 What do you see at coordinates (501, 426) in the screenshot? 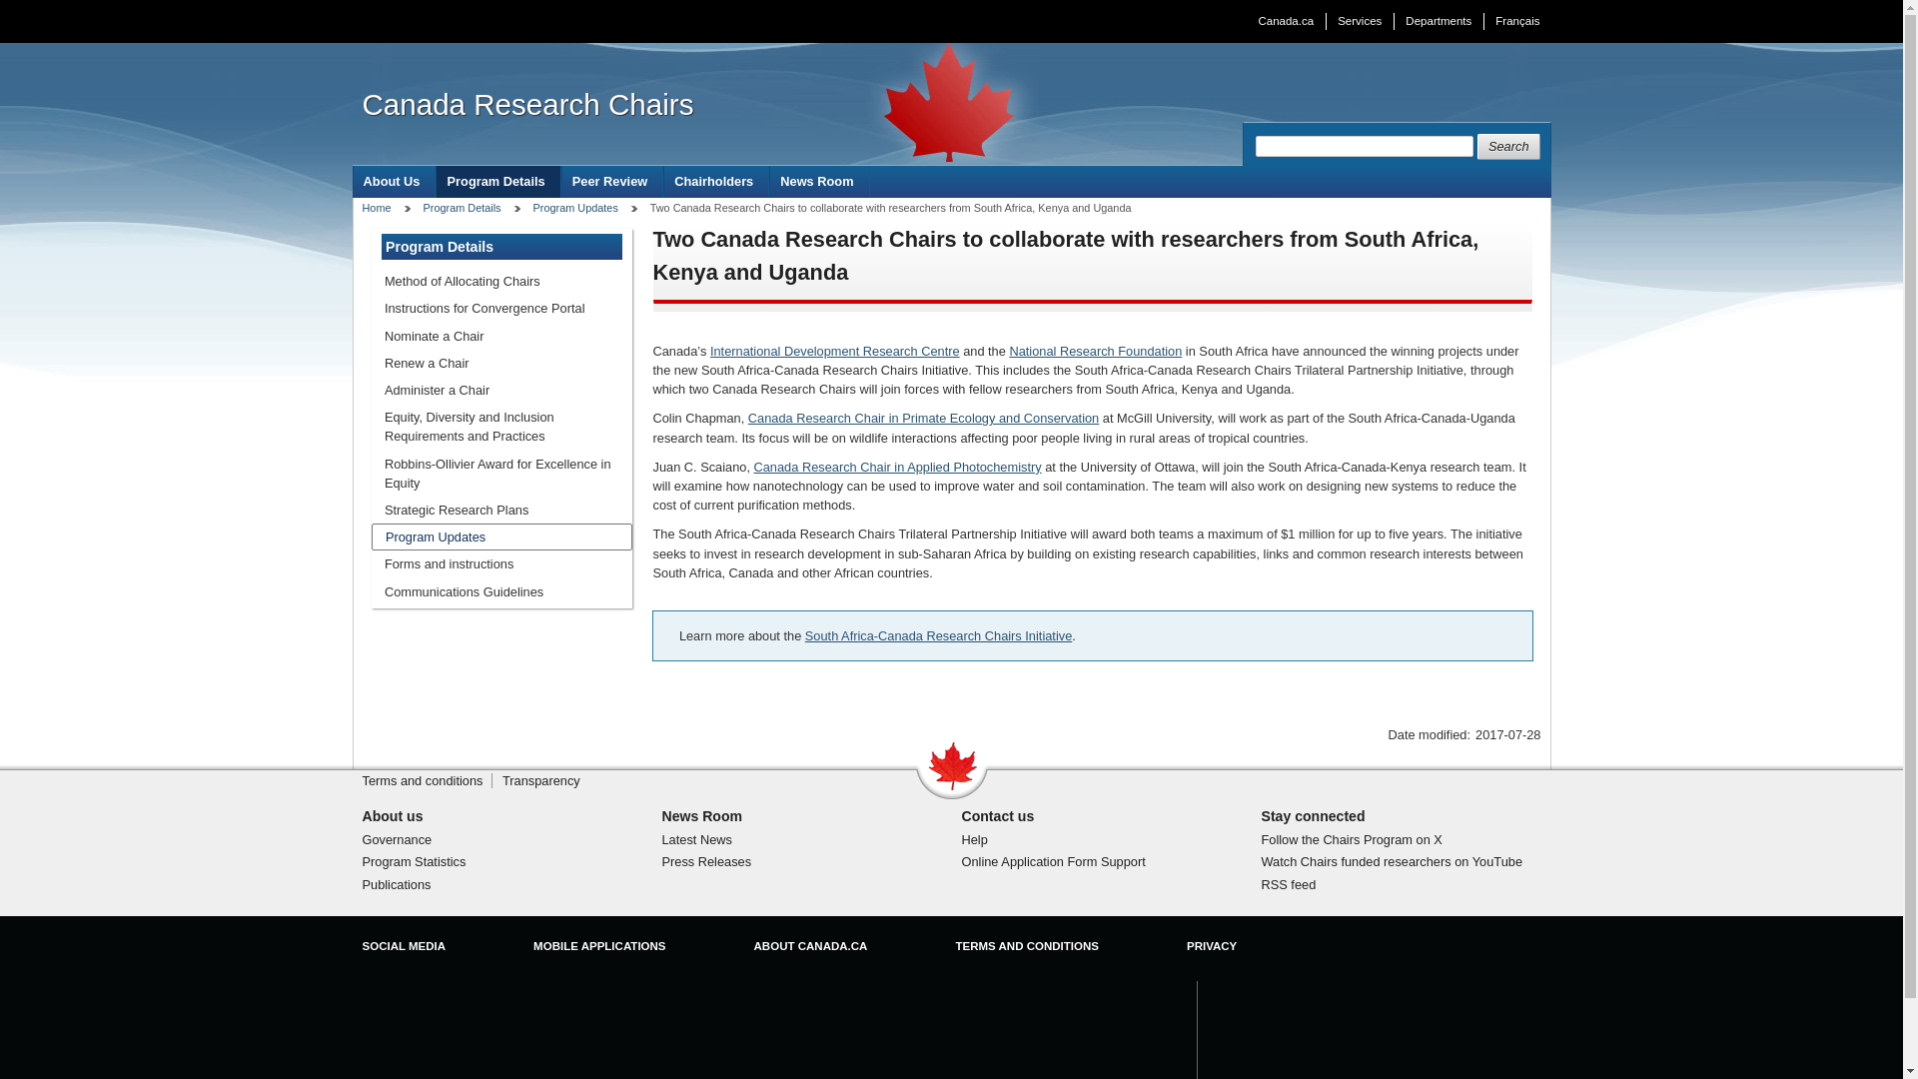
I see `Equity, Diversity and Inclusion Requirements and Practices` at bounding box center [501, 426].